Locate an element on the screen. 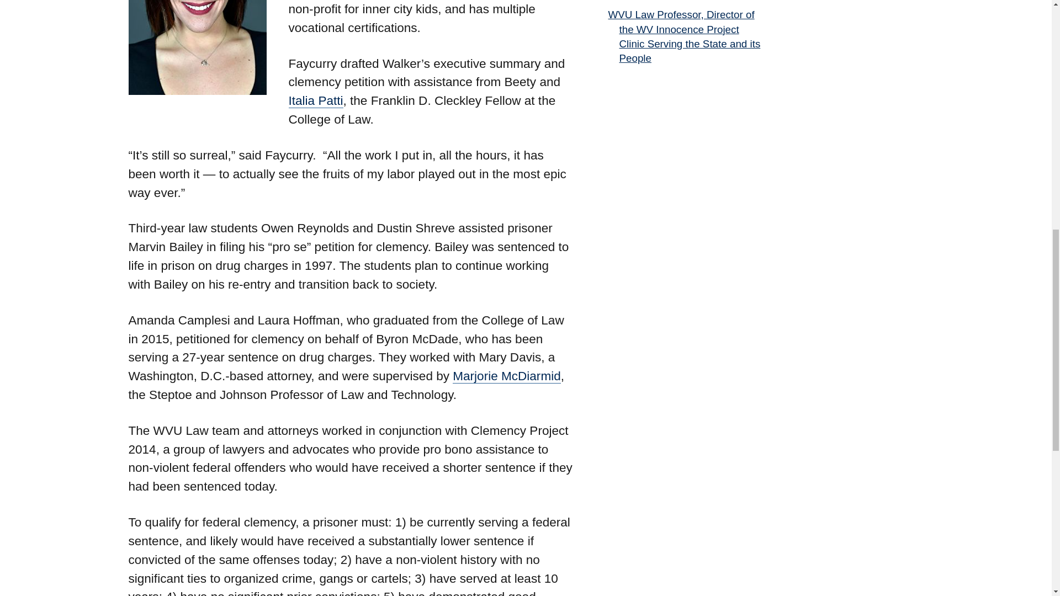  Italia Patti is located at coordinates (315, 100).